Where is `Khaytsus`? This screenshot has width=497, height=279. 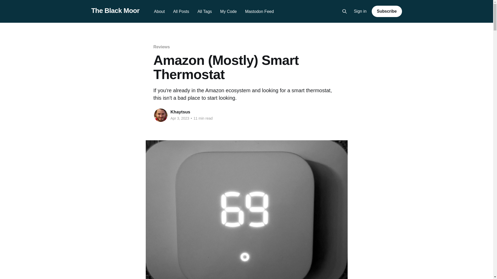
Khaytsus is located at coordinates (180, 112).